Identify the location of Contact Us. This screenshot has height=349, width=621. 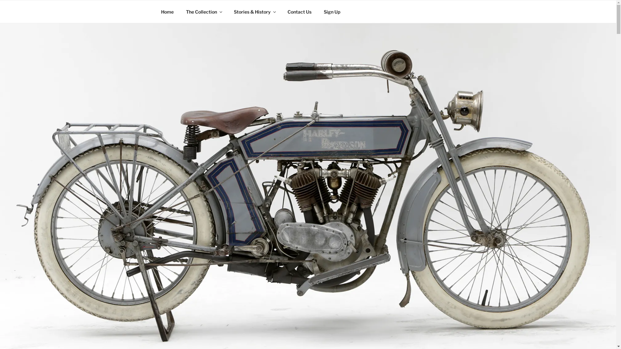
(300, 12).